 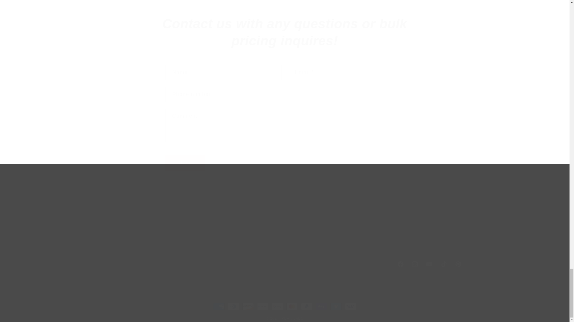 What do you see at coordinates (233, 204) in the screenshot?
I see `Contact us with any questions or bulk pricing inquires!` at bounding box center [233, 204].